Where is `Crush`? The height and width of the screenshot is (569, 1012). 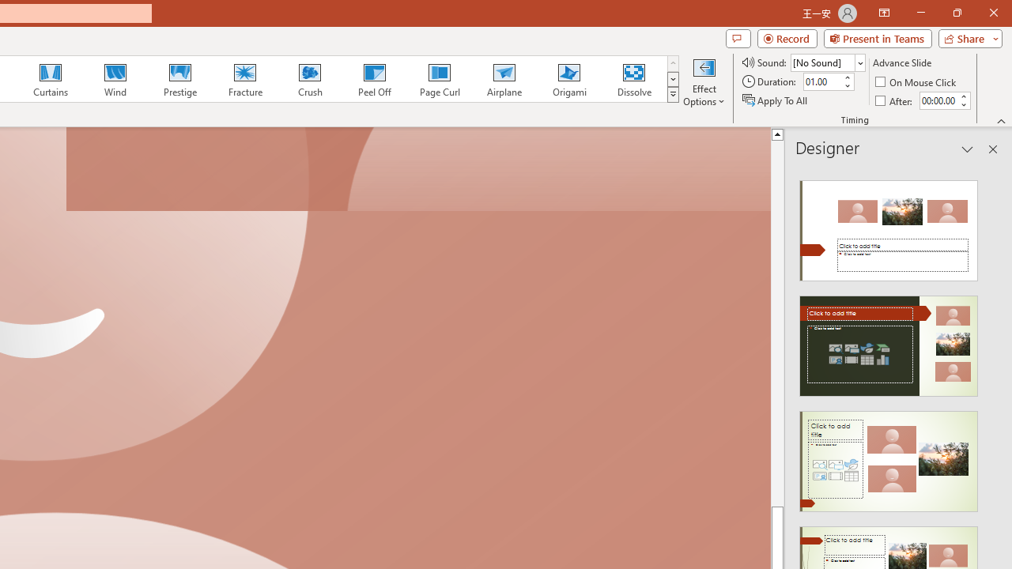
Crush is located at coordinates (309, 79).